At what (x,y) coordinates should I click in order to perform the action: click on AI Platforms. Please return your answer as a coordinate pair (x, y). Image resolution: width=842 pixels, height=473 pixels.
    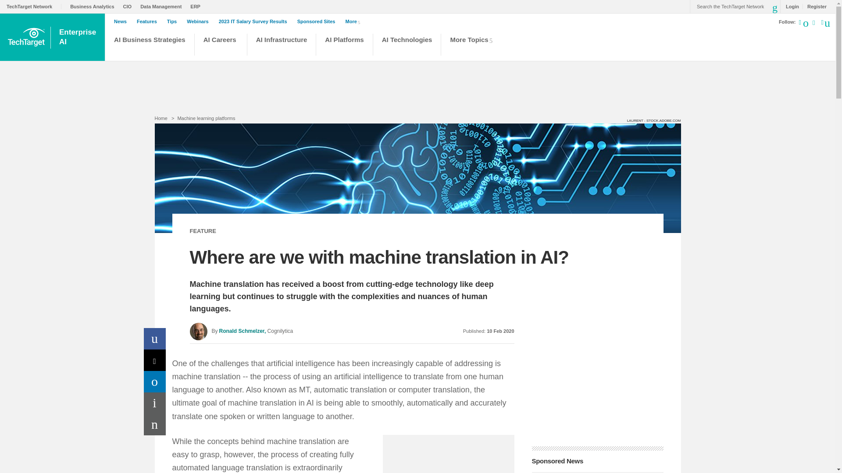
    Looking at the image, I should click on (255, 21).